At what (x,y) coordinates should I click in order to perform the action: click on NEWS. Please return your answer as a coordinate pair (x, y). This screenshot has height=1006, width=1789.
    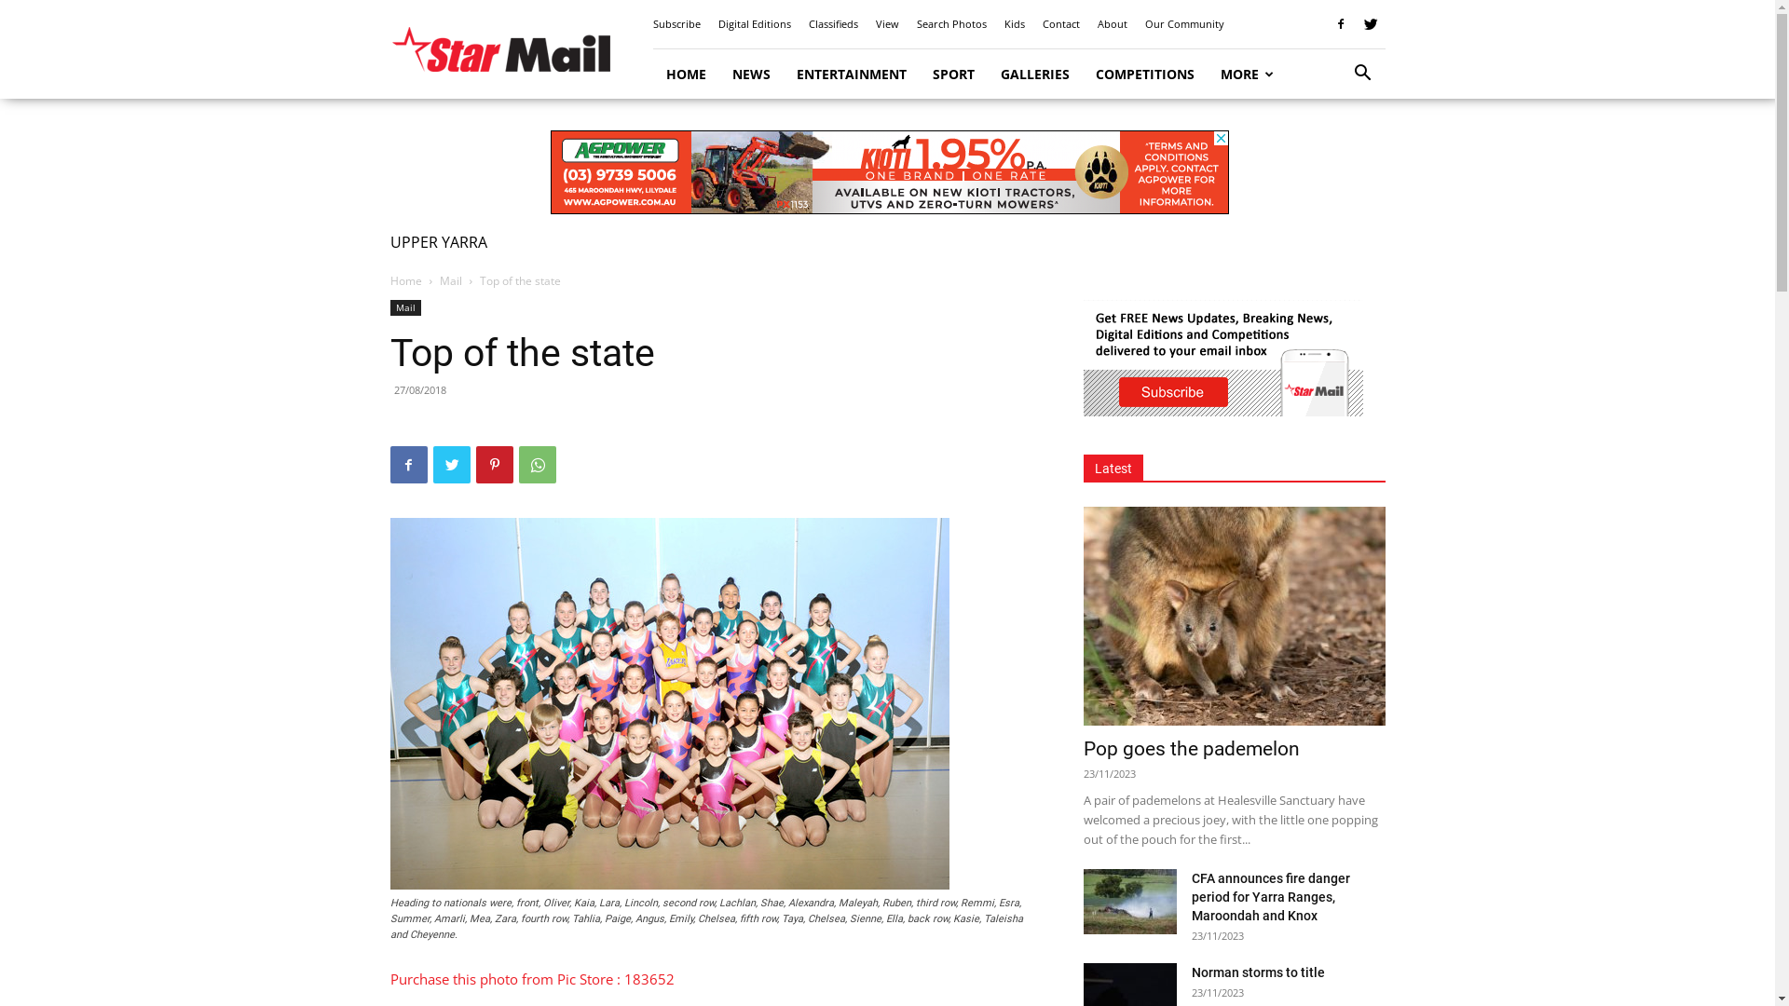
    Looking at the image, I should click on (751, 75).